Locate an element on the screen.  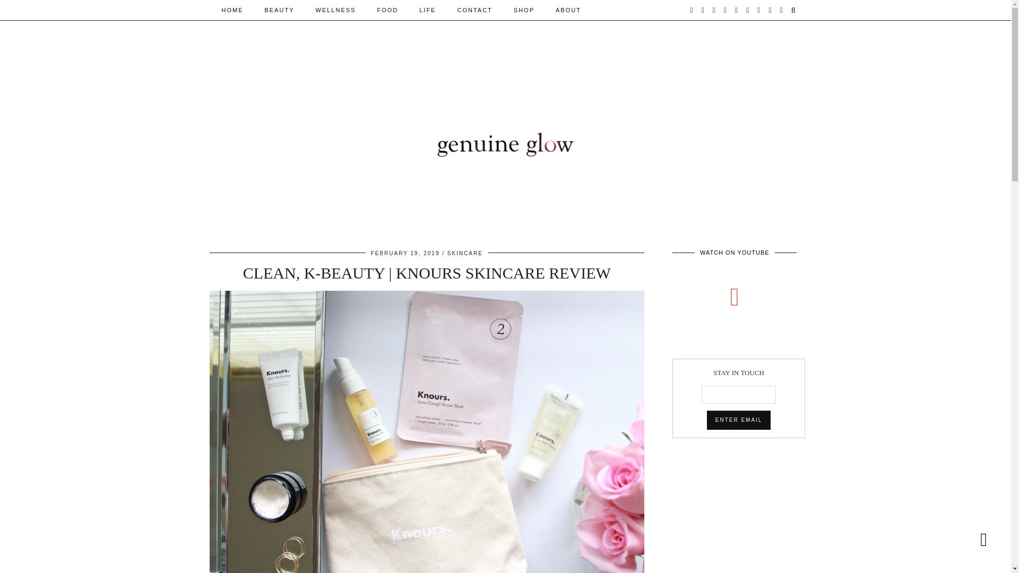
FOOD is located at coordinates (387, 10).